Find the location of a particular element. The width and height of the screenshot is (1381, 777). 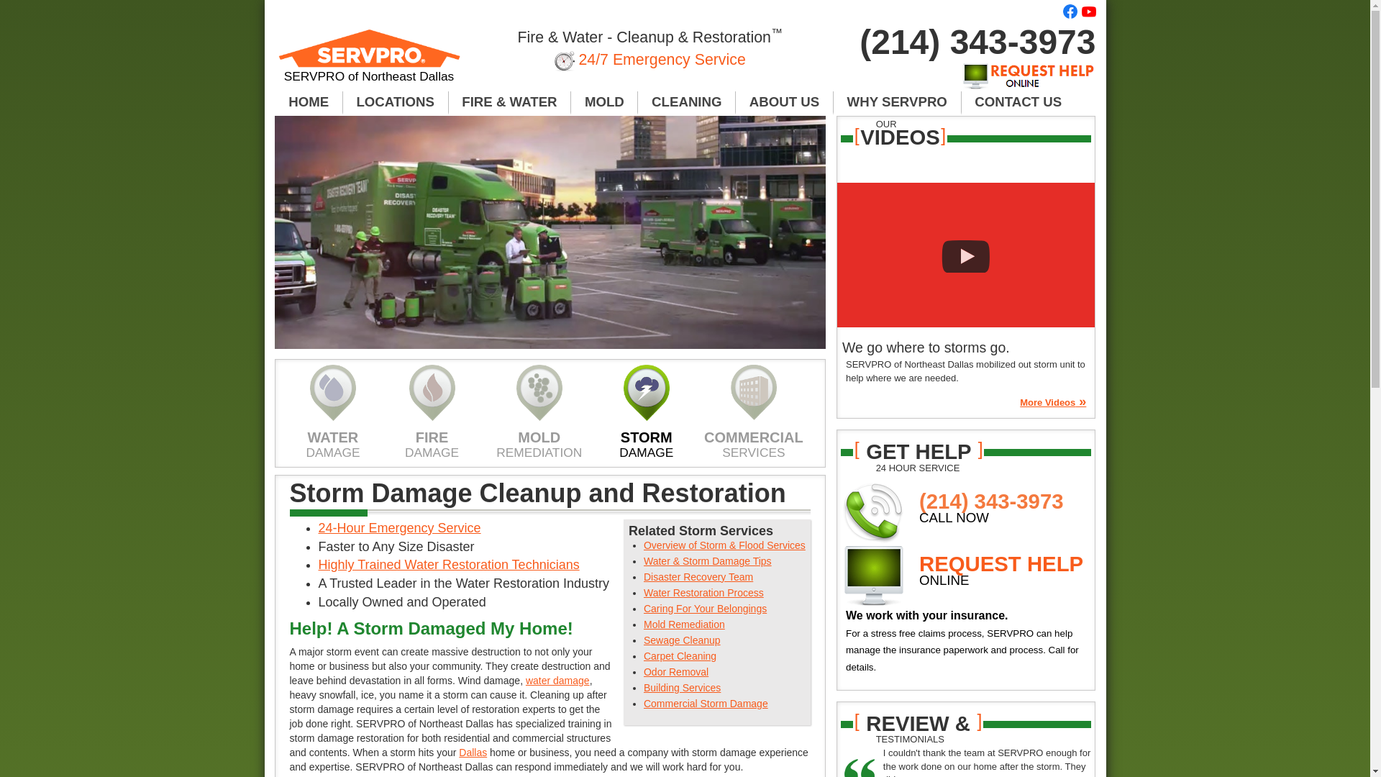

CLEANING is located at coordinates (687, 102).